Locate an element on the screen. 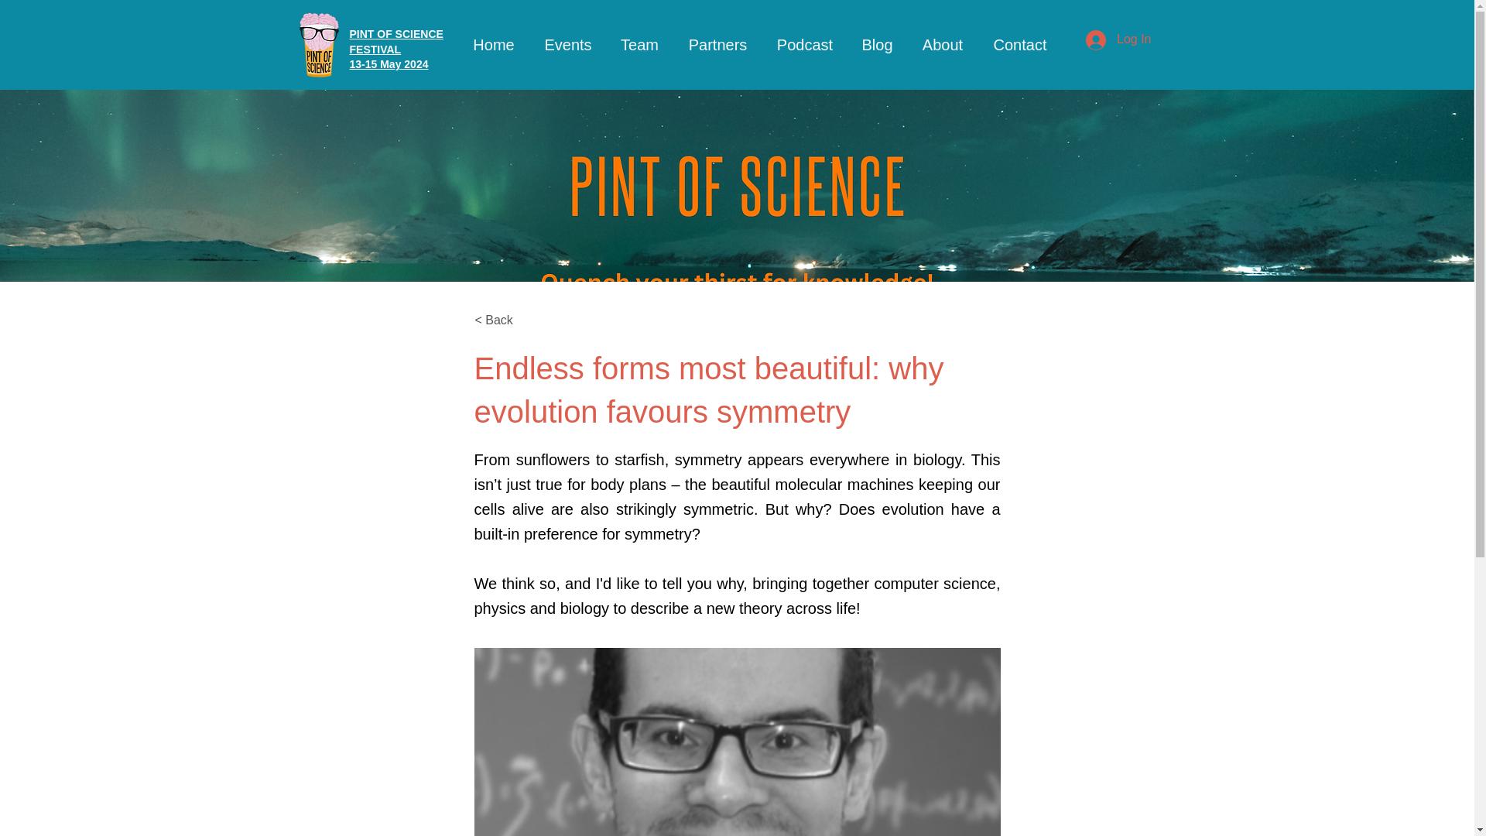  Team is located at coordinates (396, 48).